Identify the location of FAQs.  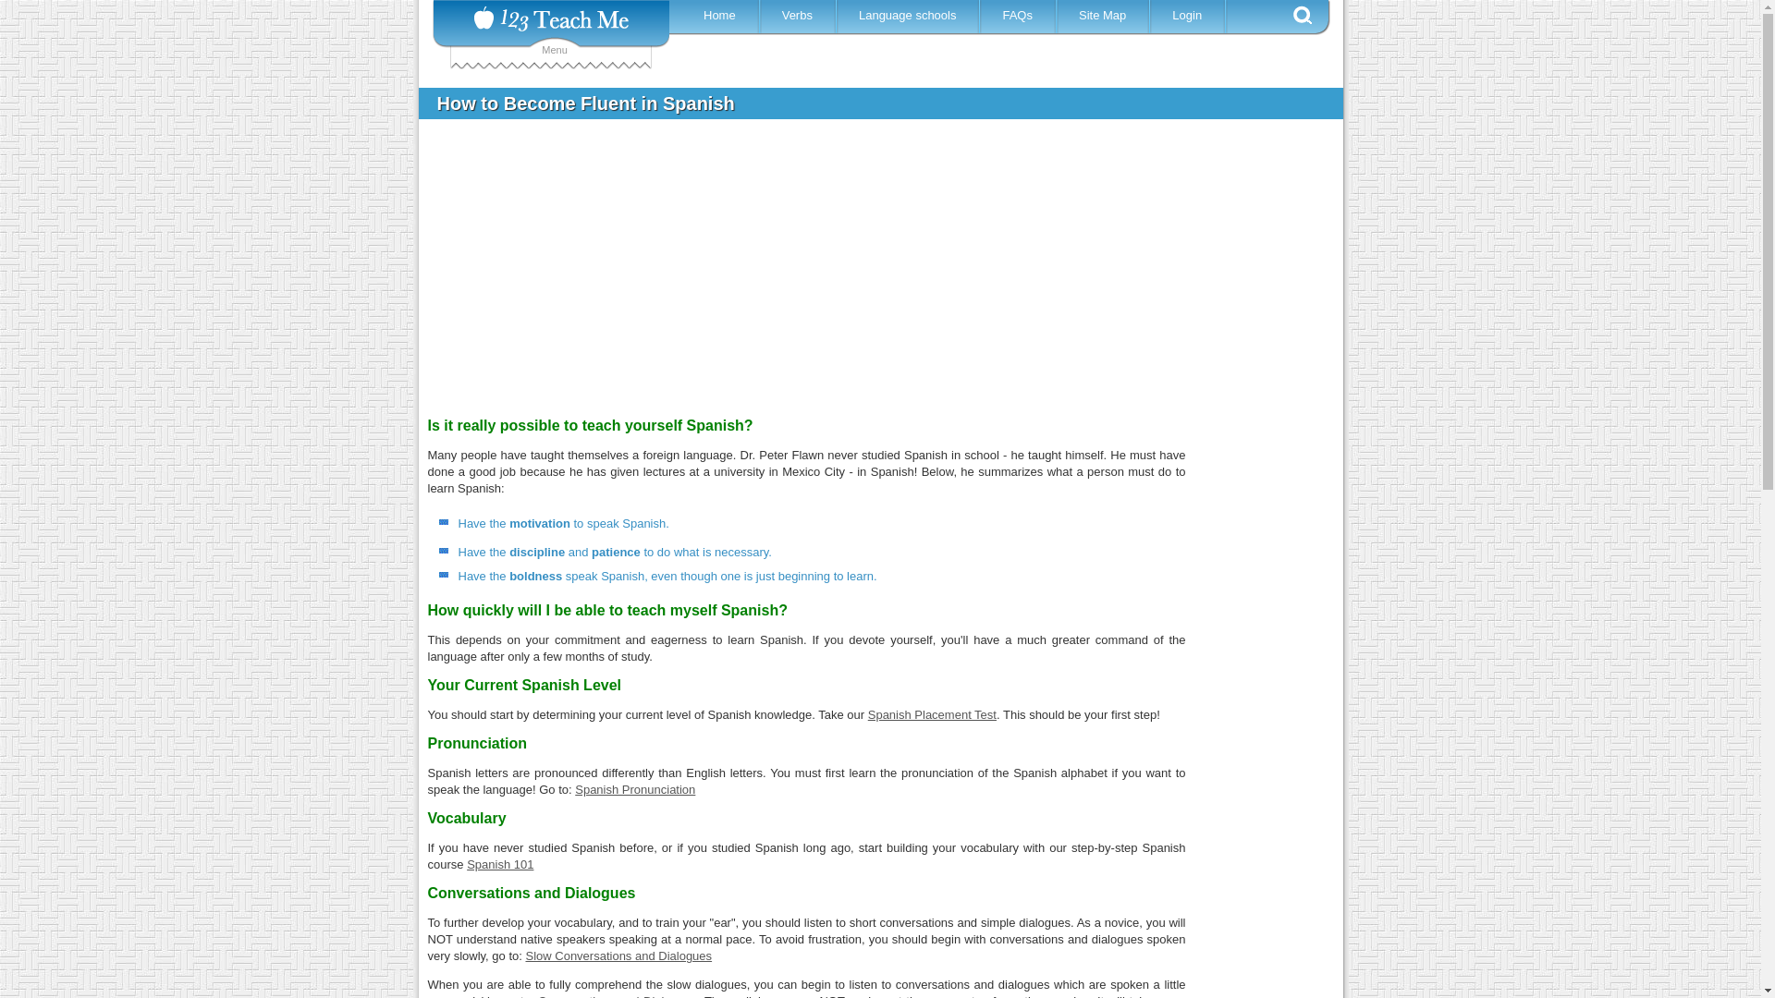
(1021, 15).